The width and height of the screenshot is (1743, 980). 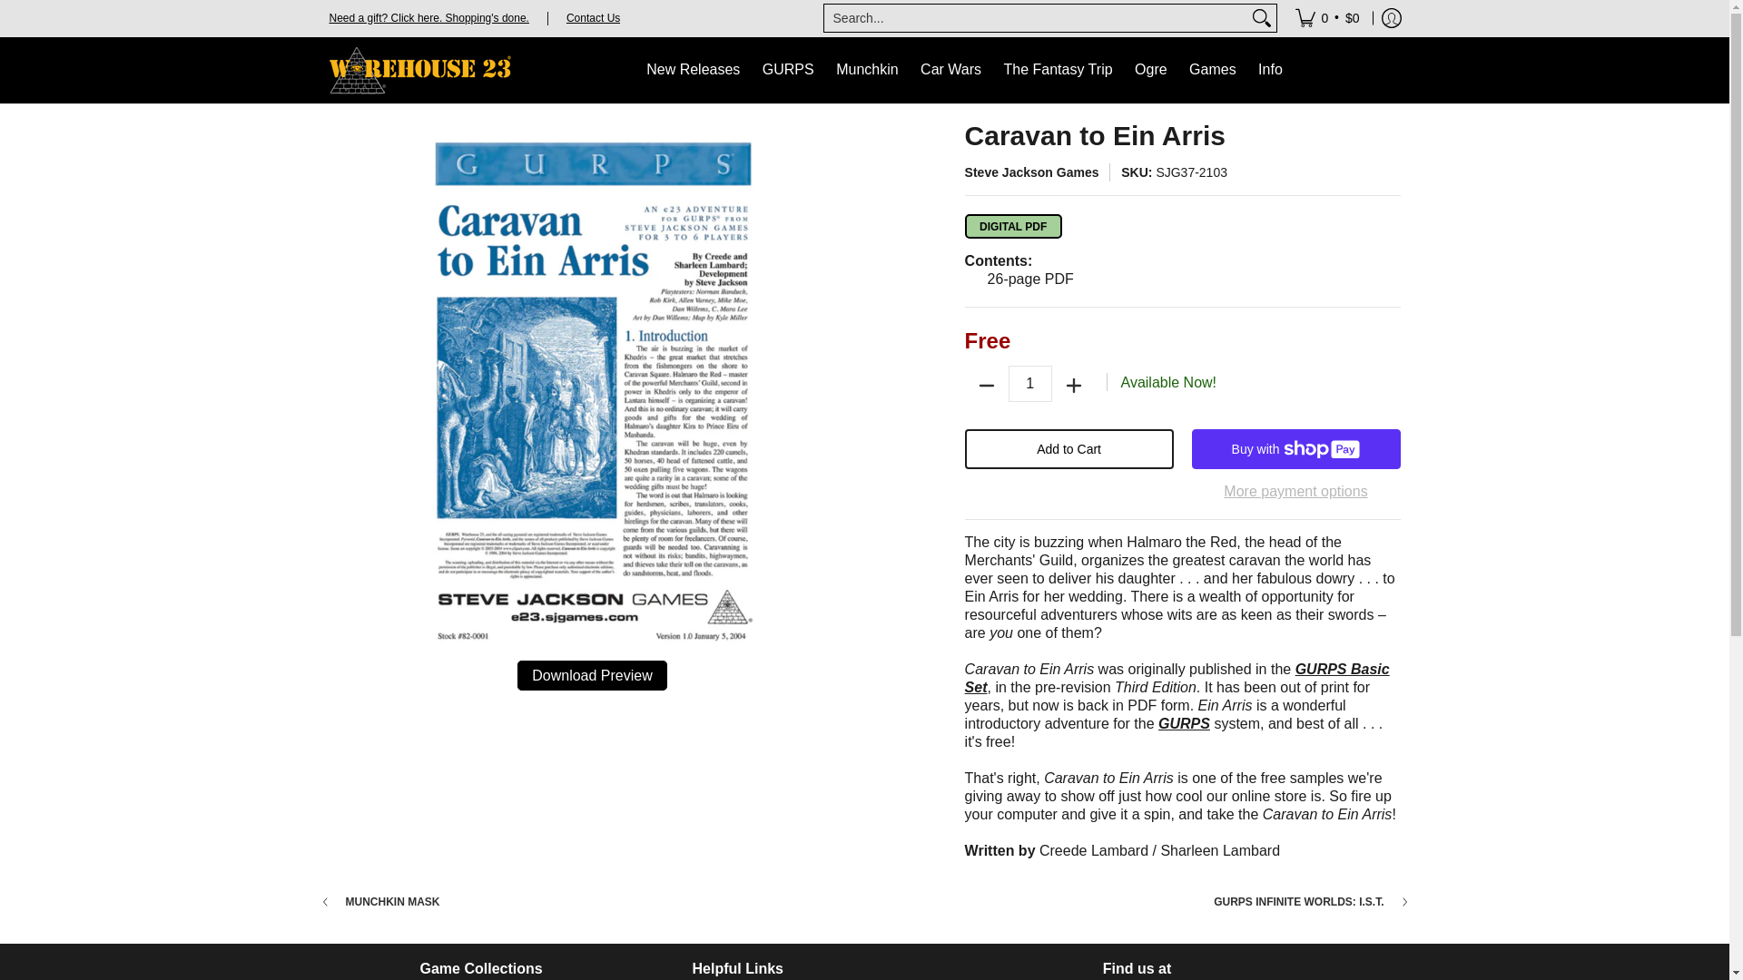 What do you see at coordinates (950, 71) in the screenshot?
I see `Car Wars` at bounding box center [950, 71].